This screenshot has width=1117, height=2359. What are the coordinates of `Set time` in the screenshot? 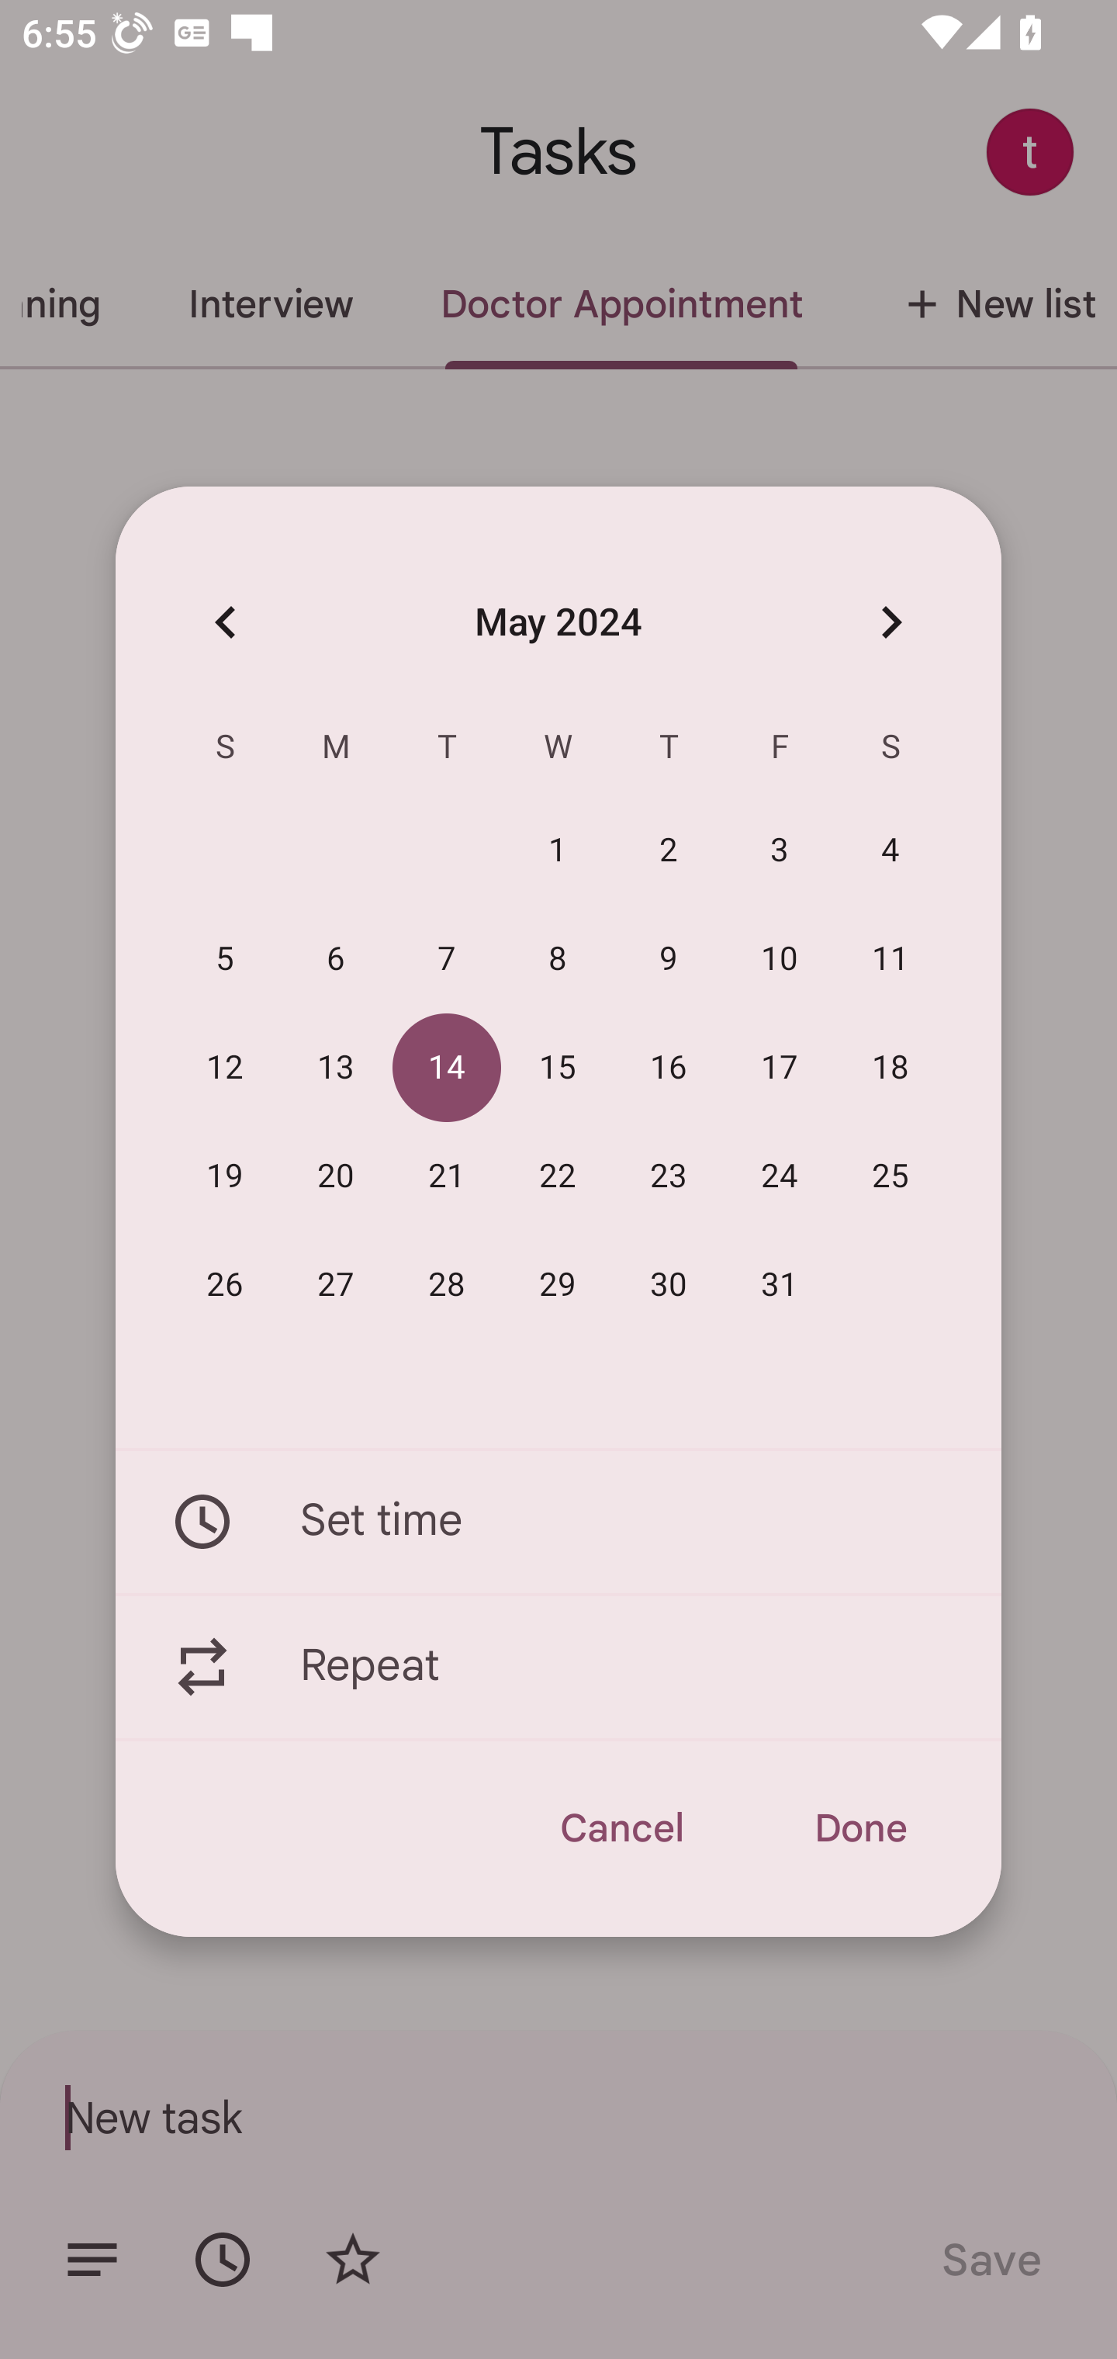 It's located at (558, 1521).